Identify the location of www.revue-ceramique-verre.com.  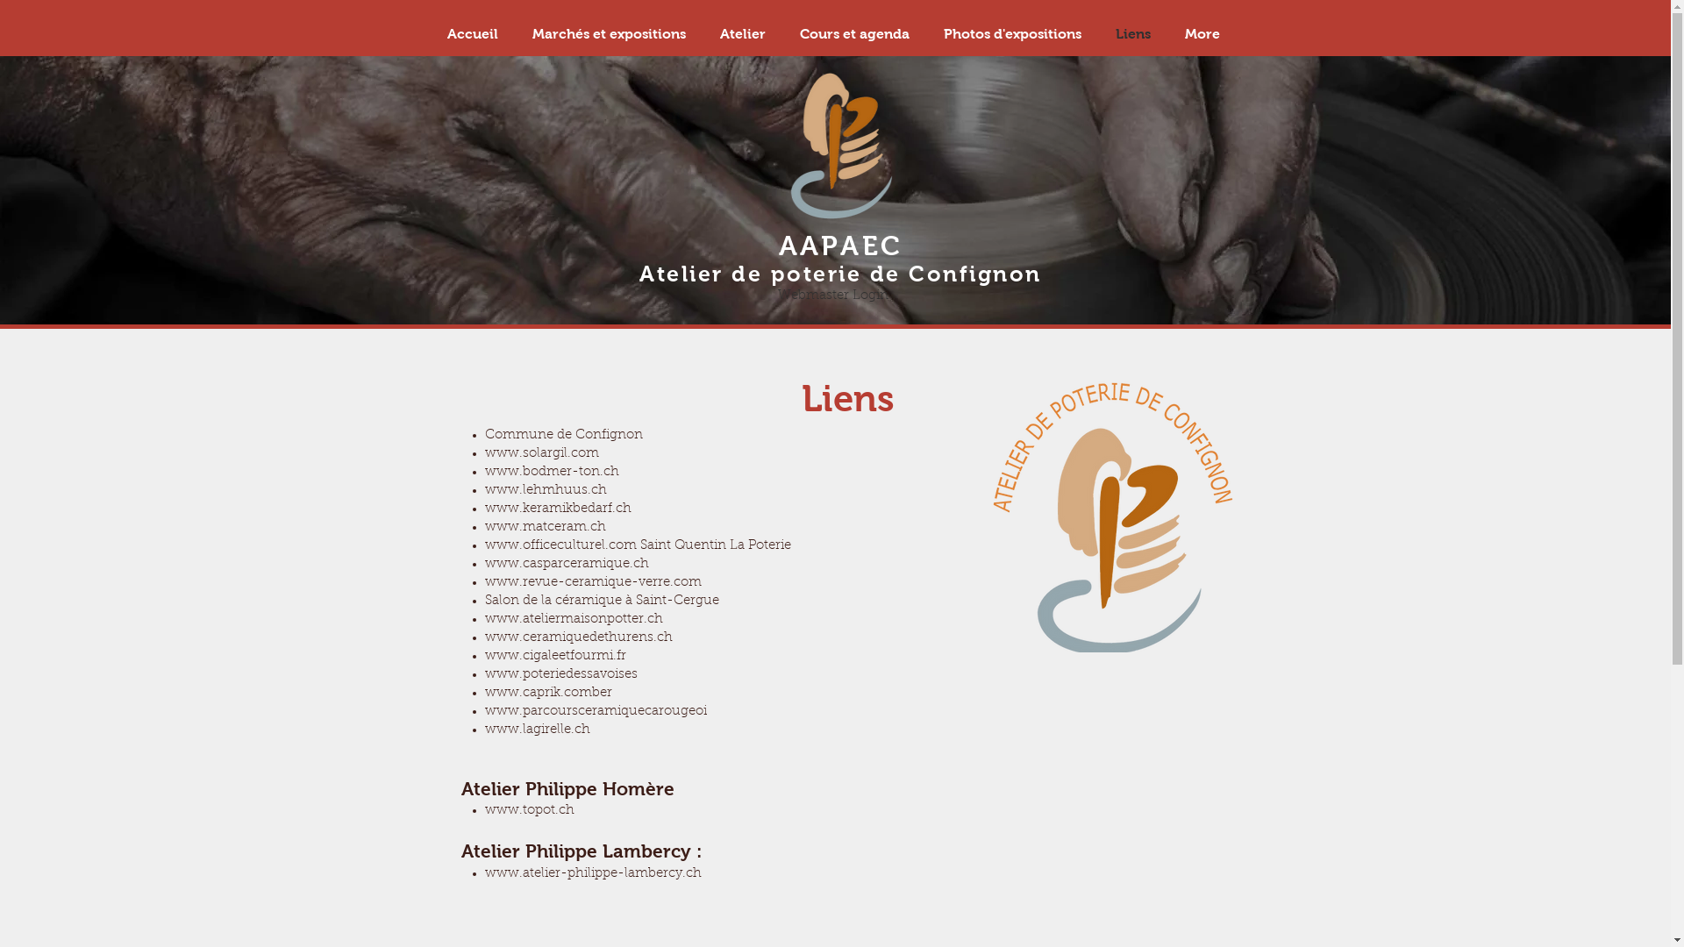
(593, 582).